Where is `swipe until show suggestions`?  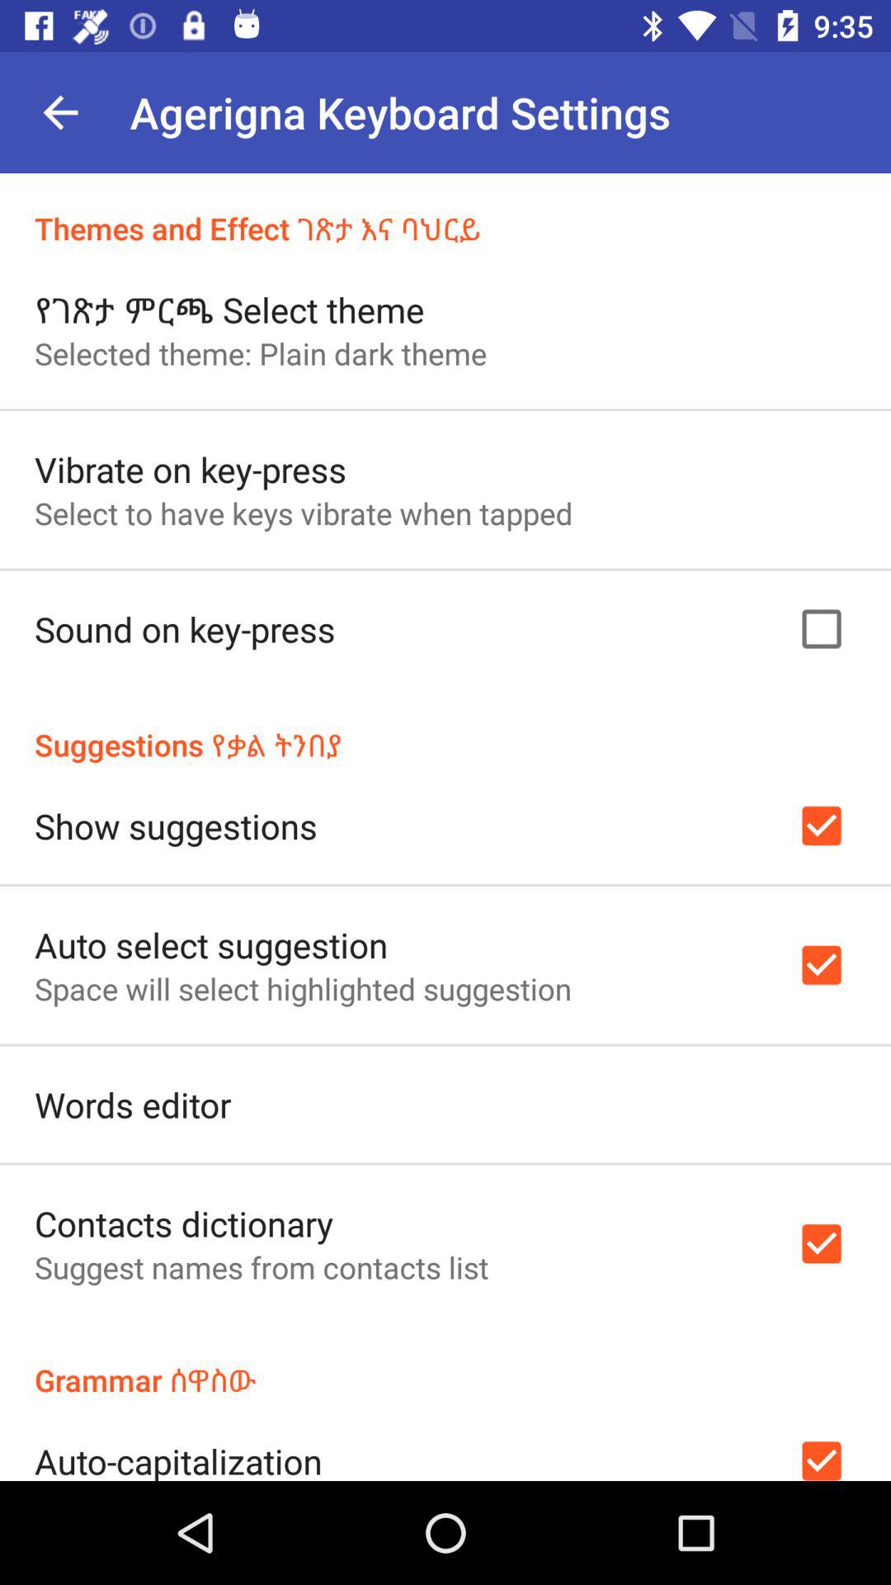
swipe until show suggestions is located at coordinates (176, 826).